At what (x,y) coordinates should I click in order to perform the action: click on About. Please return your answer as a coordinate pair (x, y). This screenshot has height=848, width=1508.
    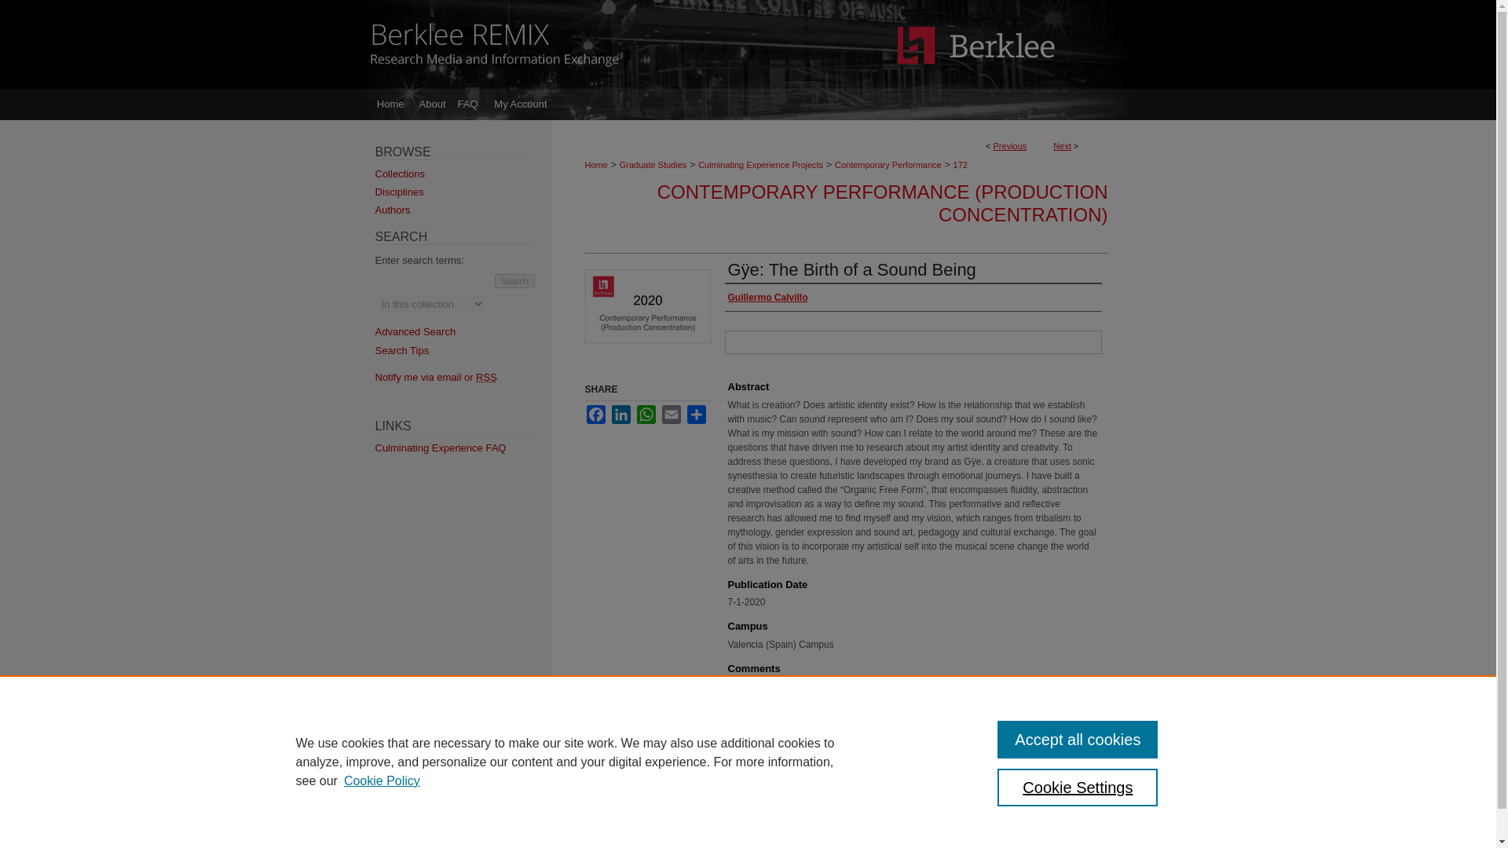
    Looking at the image, I should click on (433, 104).